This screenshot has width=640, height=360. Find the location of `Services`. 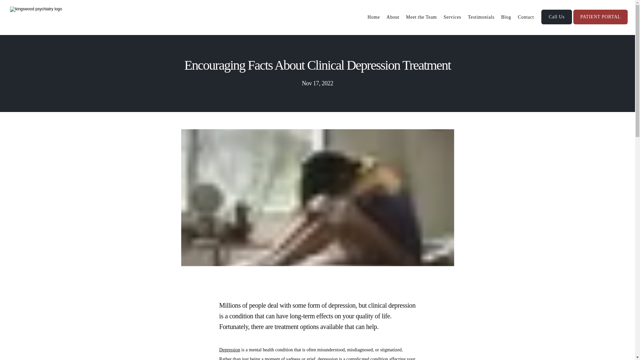

Services is located at coordinates (452, 17).